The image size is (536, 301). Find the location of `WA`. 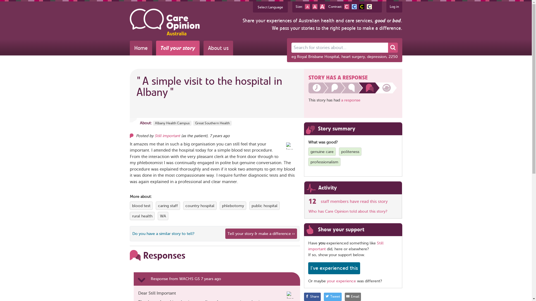

WA is located at coordinates (163, 216).